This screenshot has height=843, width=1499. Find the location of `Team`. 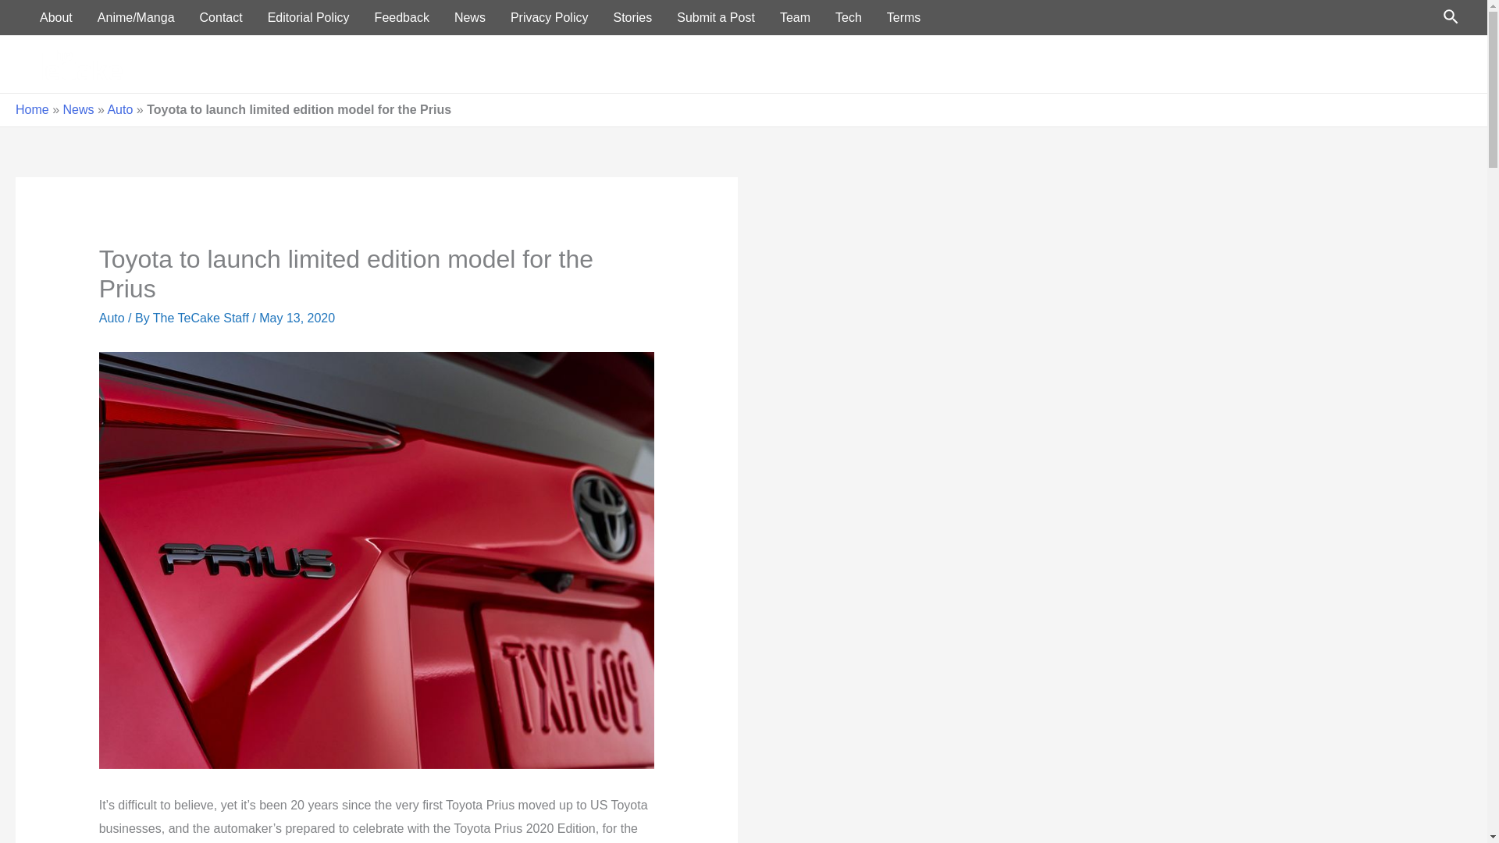

Team is located at coordinates (795, 17).